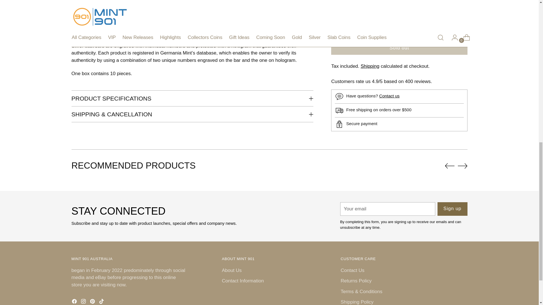  Describe the element at coordinates (84, 302) in the screenshot. I see `Mint 901 Australia on Instagram` at that location.